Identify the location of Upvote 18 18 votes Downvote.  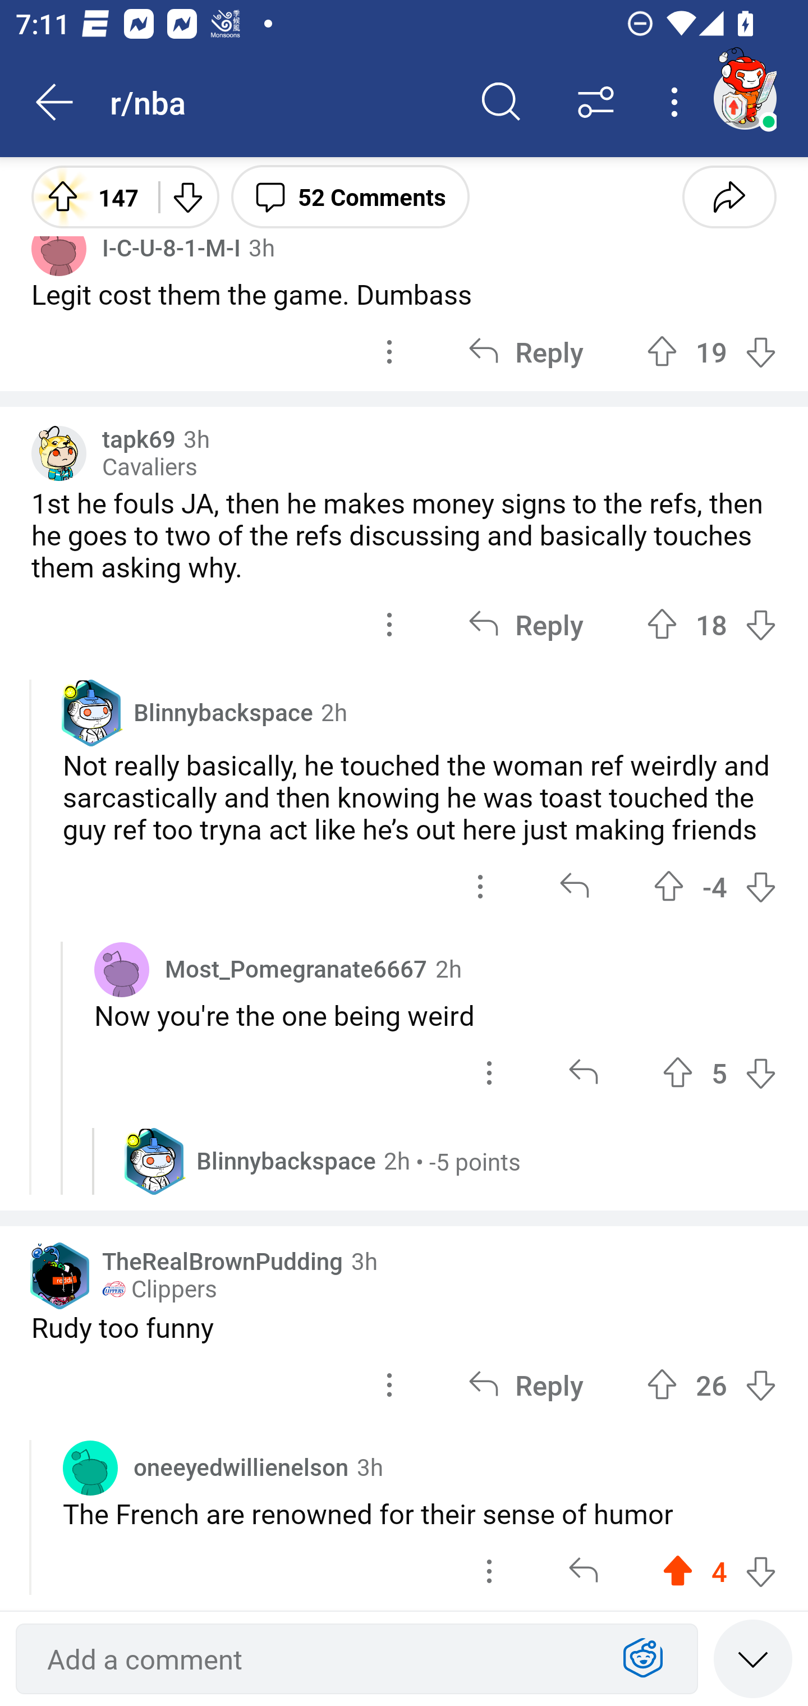
(711, 624).